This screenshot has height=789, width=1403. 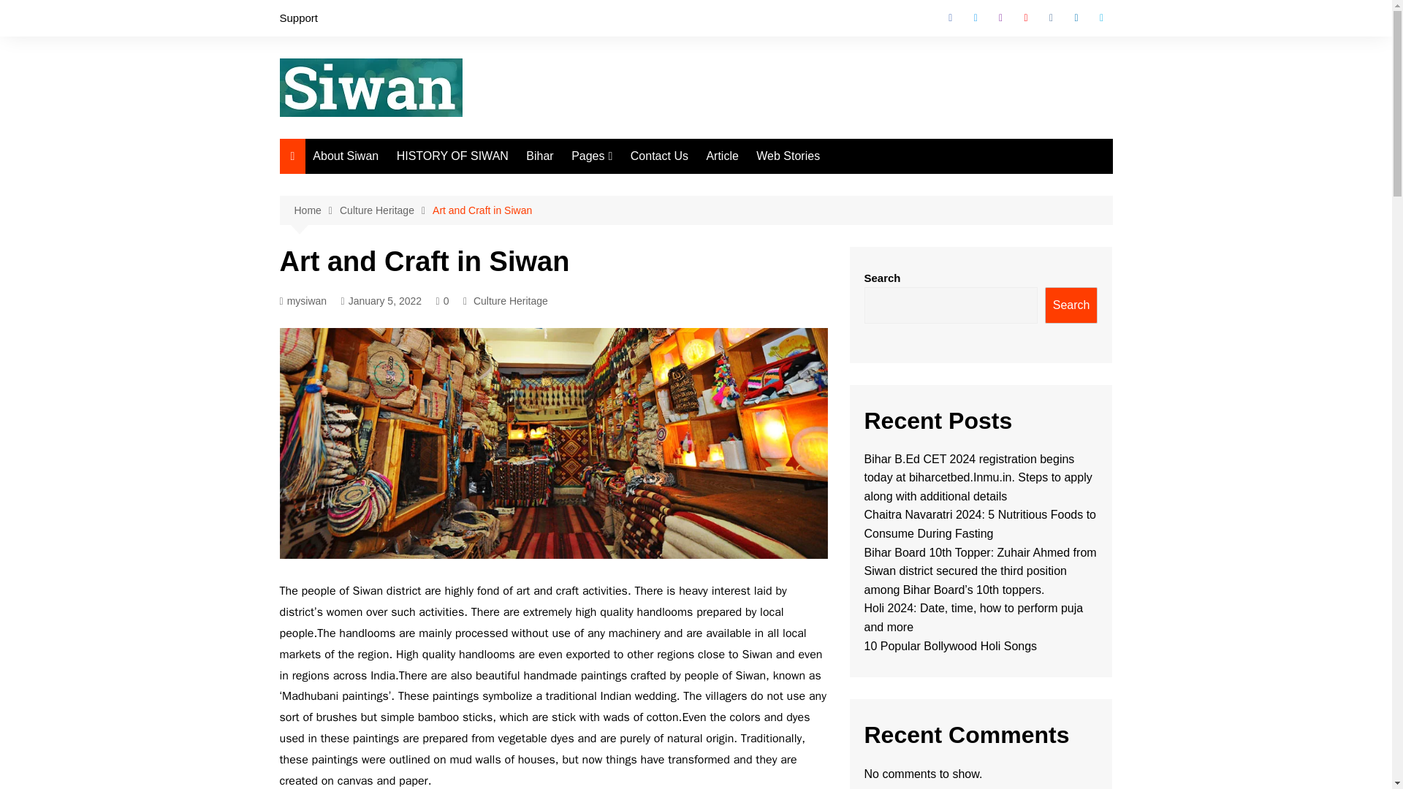 What do you see at coordinates (975, 18) in the screenshot?
I see `Twitter` at bounding box center [975, 18].